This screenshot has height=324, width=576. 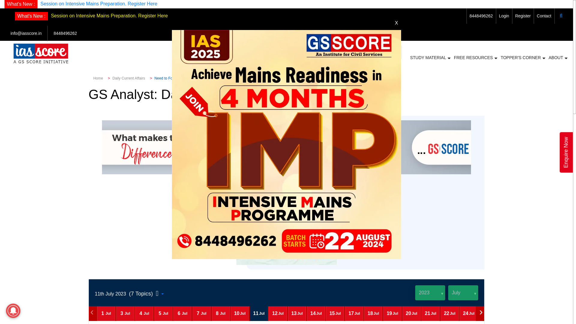 I want to click on Session on Intensive Mains Preparation. Register Here, so click(x=109, y=16).